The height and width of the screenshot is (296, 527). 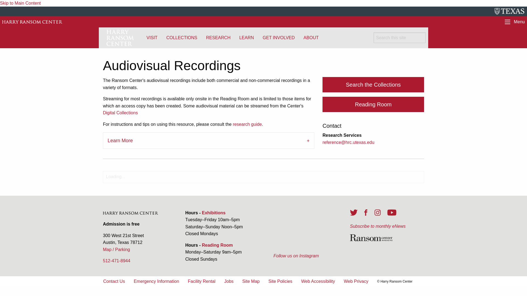 I want to click on RESEARCH, so click(x=218, y=38).